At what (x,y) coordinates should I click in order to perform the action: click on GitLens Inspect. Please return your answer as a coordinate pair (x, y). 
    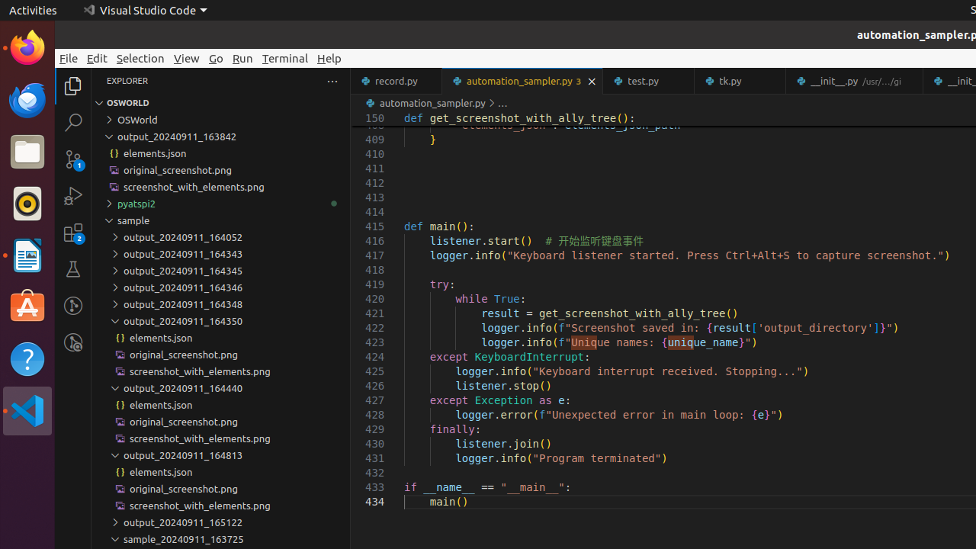
    Looking at the image, I should click on (73, 342).